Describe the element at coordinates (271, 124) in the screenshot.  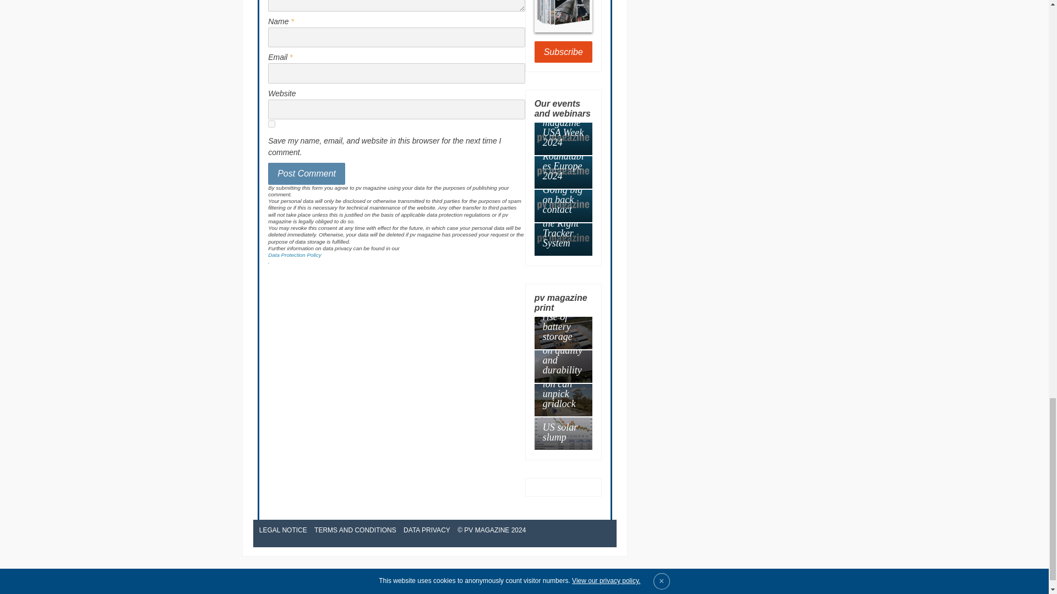
I see `yes` at that location.